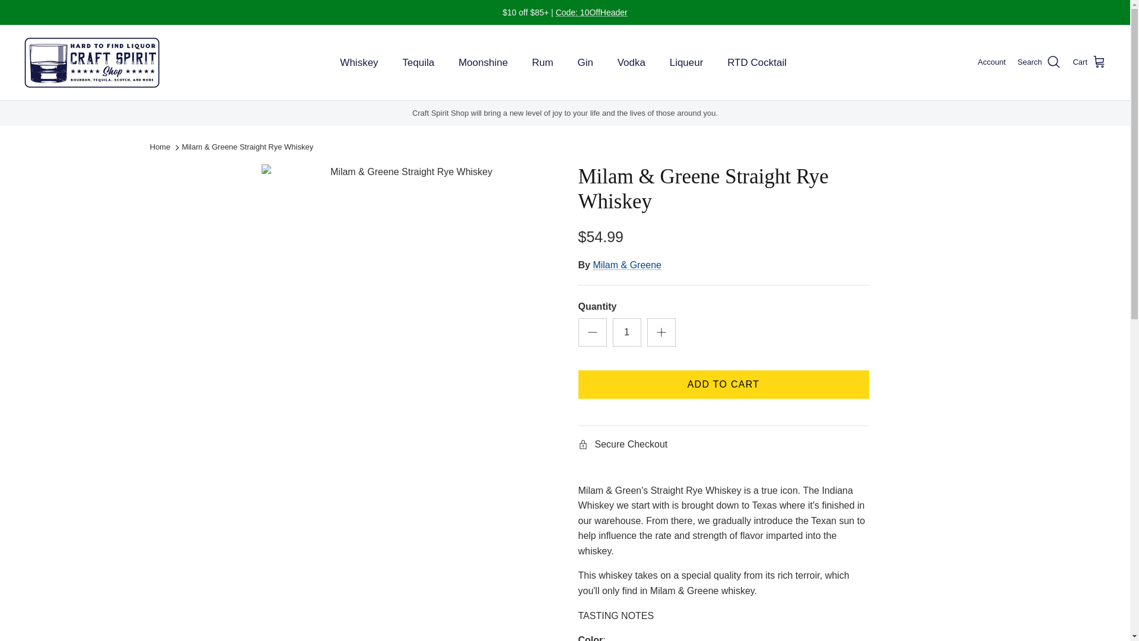  What do you see at coordinates (626, 332) in the screenshot?
I see `1` at bounding box center [626, 332].